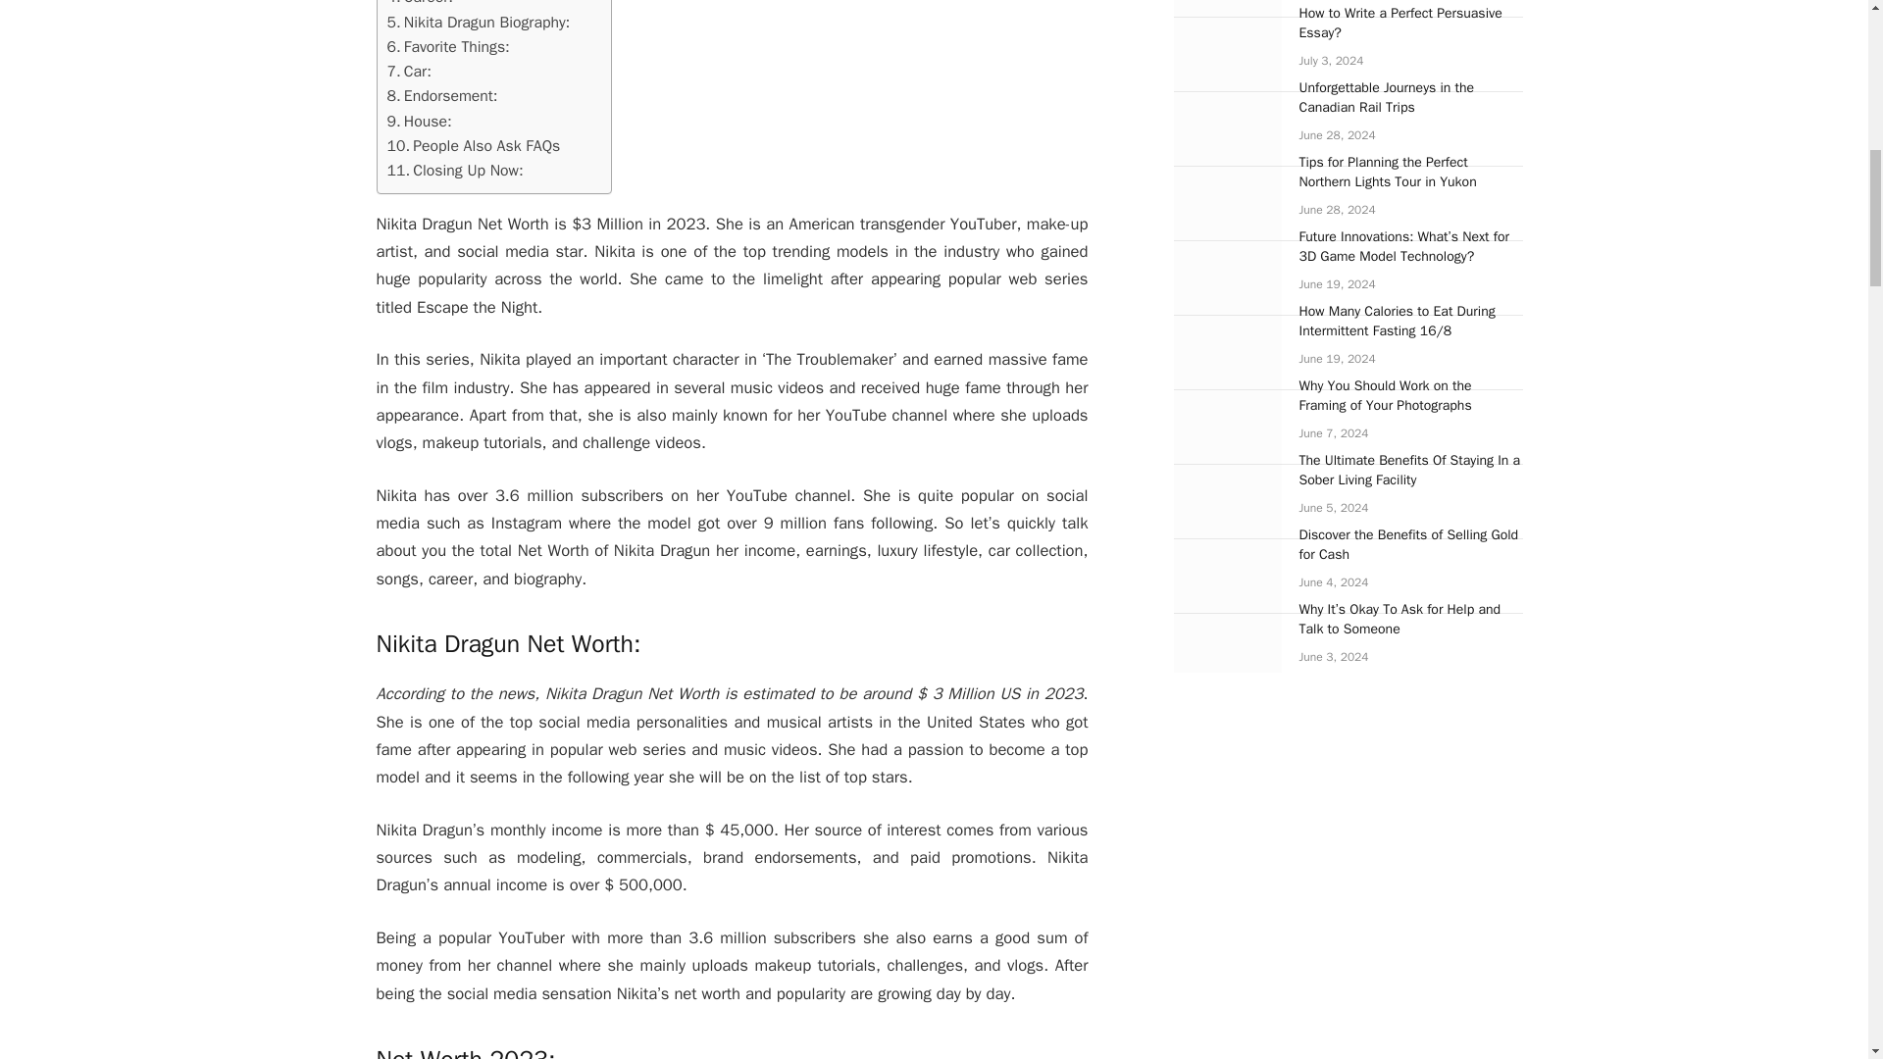 The width and height of the screenshot is (1883, 1059). Describe the element at coordinates (408, 72) in the screenshot. I see `Car:` at that location.